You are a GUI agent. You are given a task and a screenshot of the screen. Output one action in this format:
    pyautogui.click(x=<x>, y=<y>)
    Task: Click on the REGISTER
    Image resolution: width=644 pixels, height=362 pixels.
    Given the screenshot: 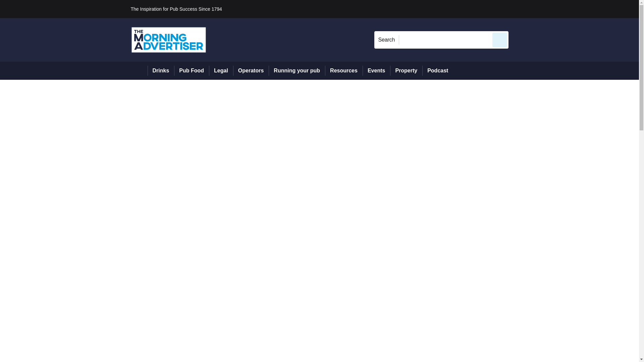 What is the action you would take?
    pyautogui.click(x=553, y=9)
    